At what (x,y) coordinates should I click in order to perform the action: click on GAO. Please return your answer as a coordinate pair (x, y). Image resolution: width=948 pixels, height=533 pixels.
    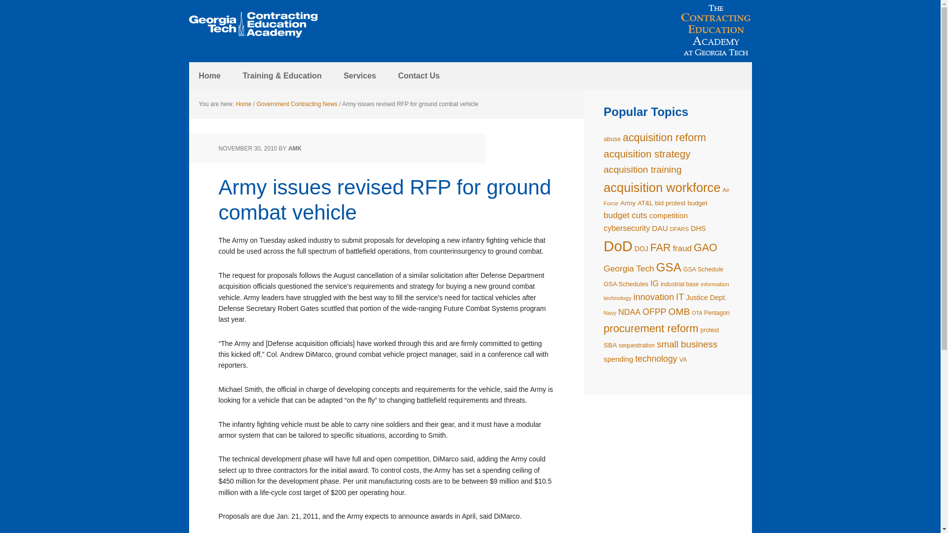
    Looking at the image, I should click on (706, 248).